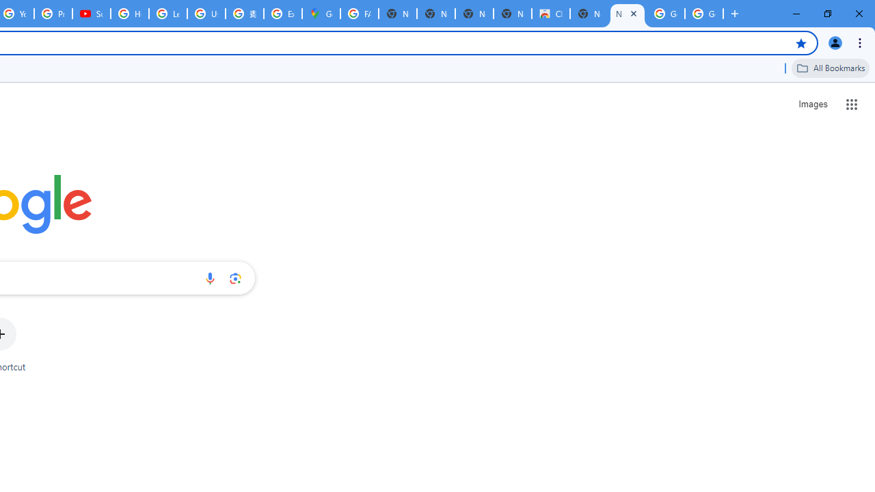 This screenshot has width=875, height=492. Describe the element at coordinates (130, 14) in the screenshot. I see `How Chrome protects your passwords - Google Chrome Help` at that location.